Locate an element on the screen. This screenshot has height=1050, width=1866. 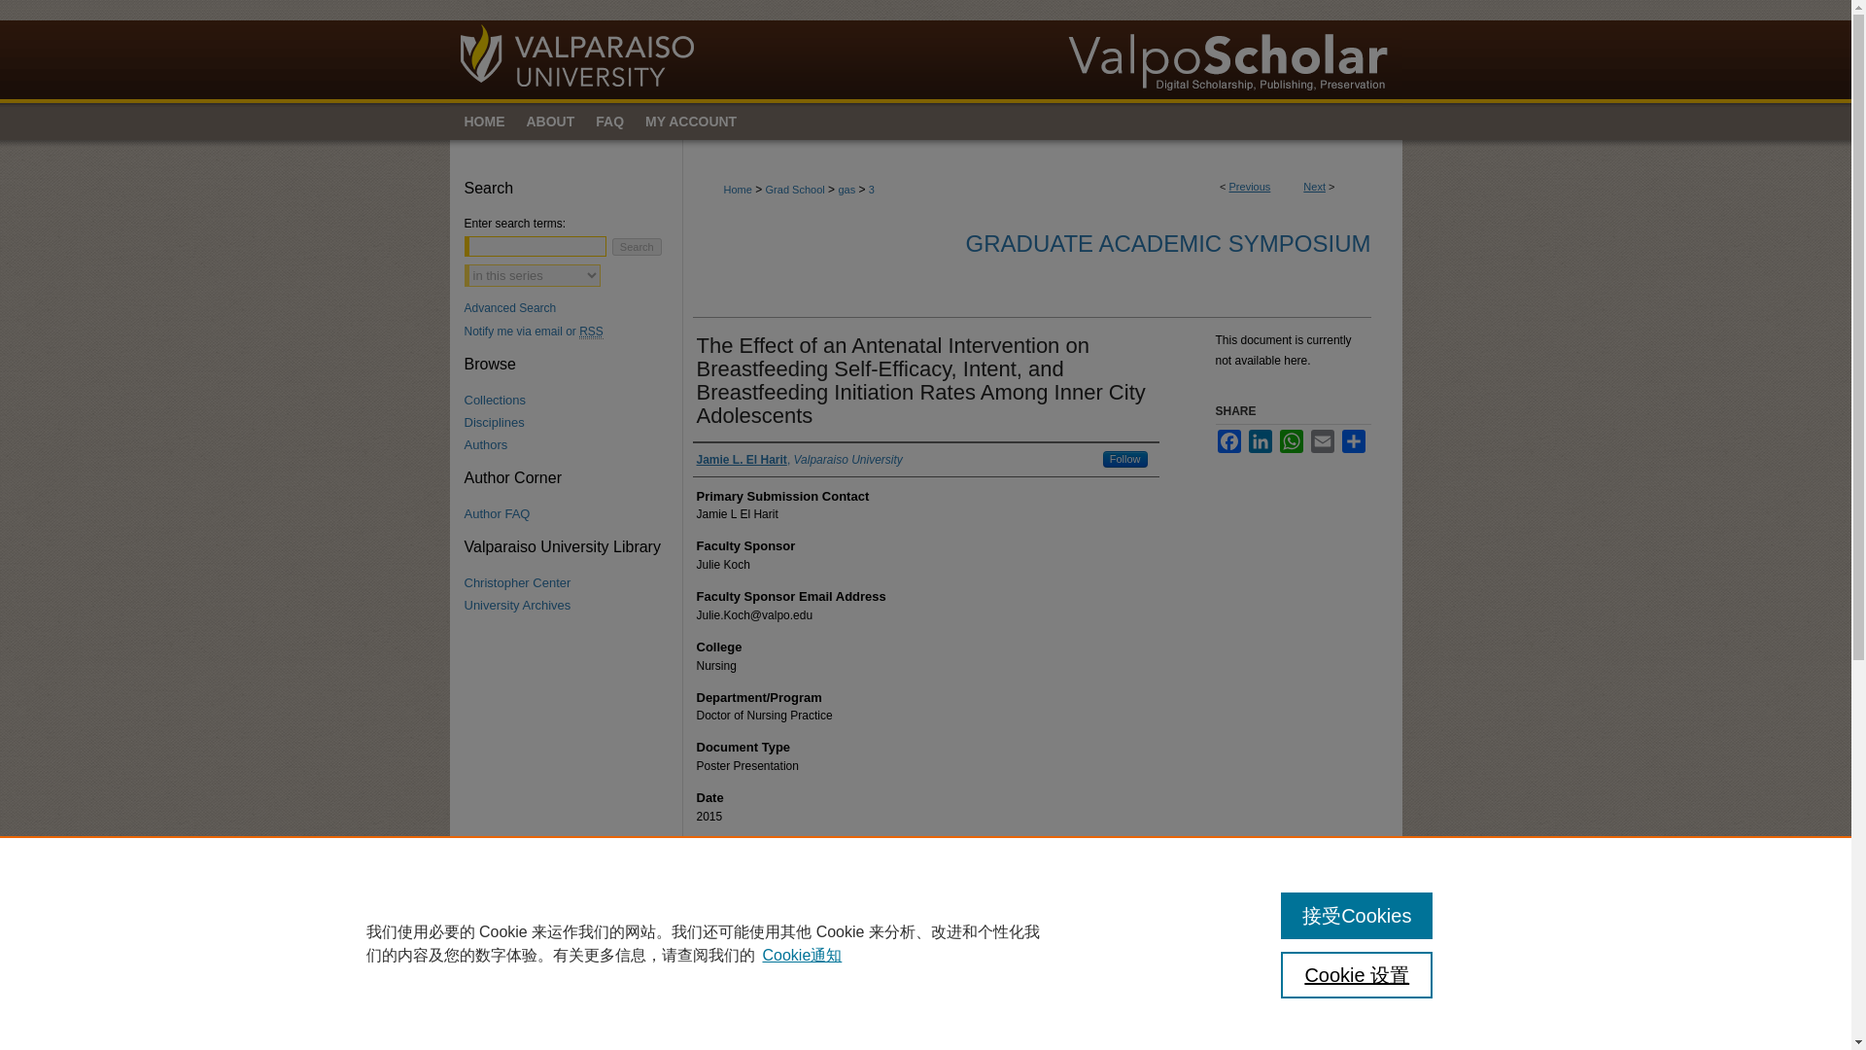
FAQ is located at coordinates (609, 121).